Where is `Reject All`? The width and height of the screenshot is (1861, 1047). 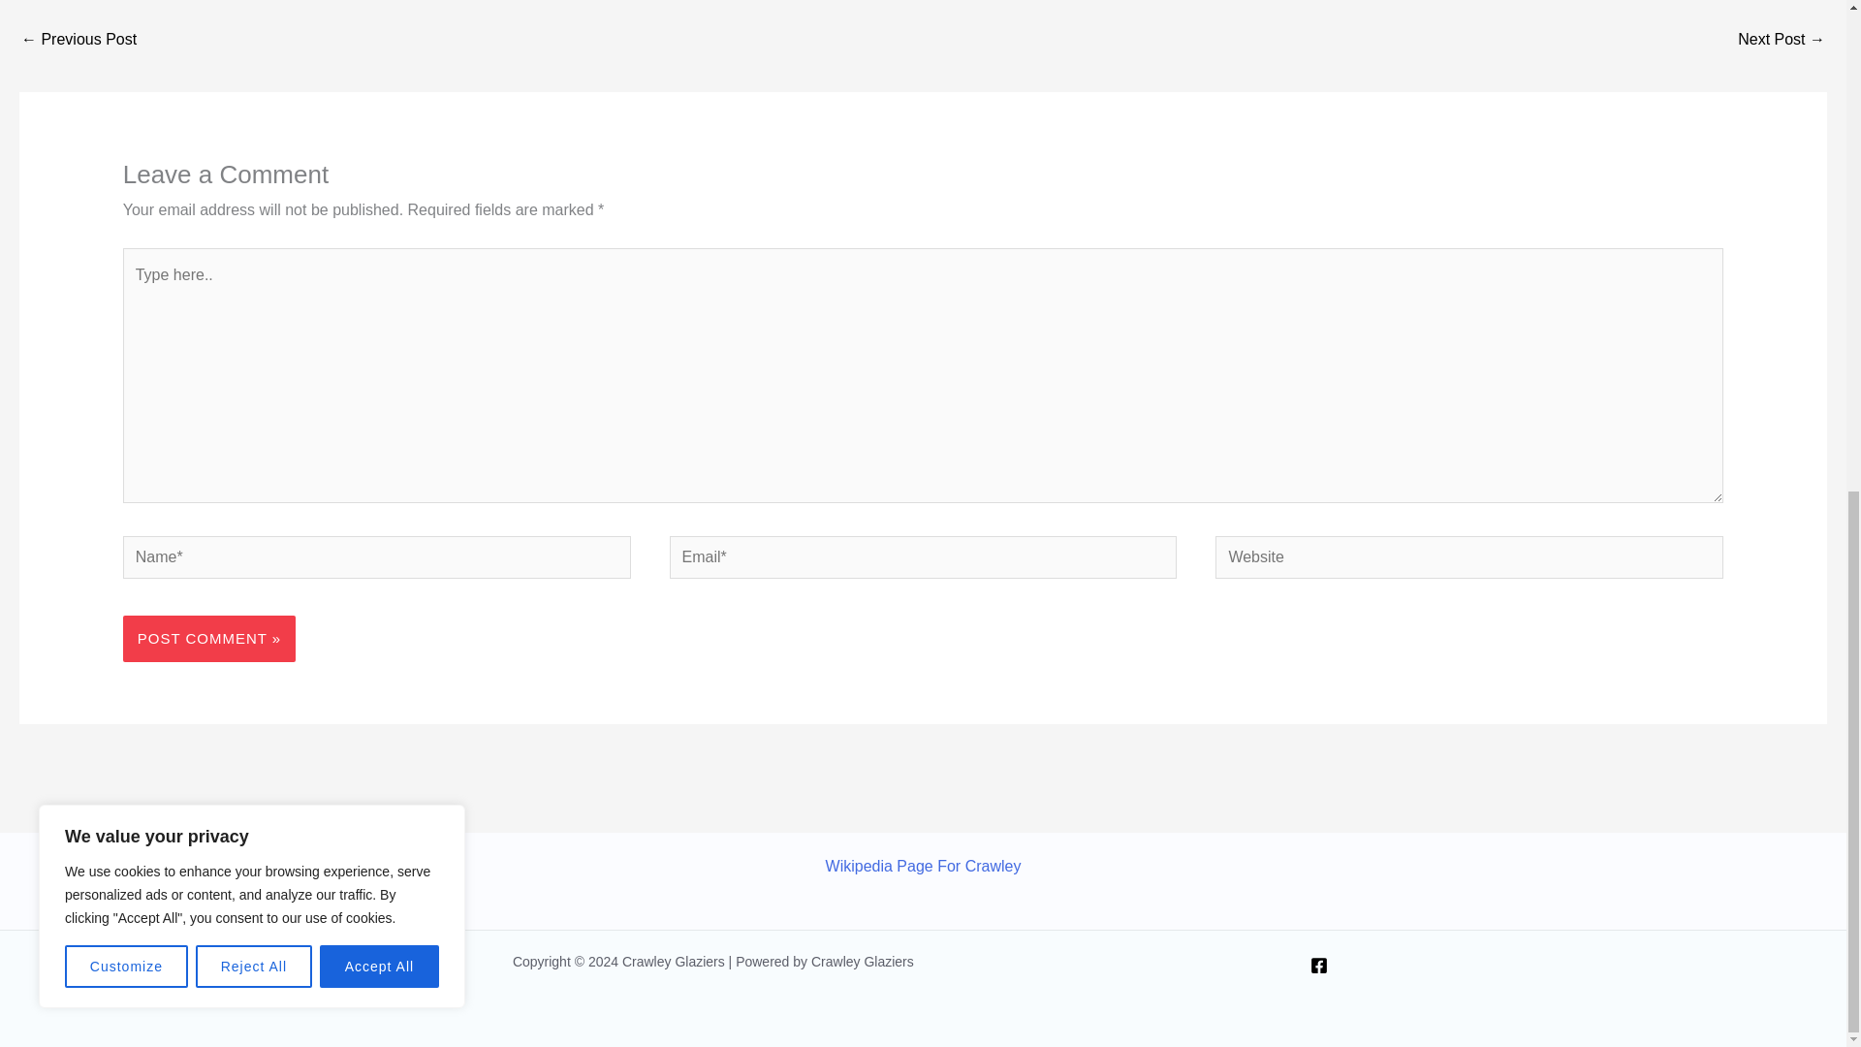
Reject All is located at coordinates (254, 45).